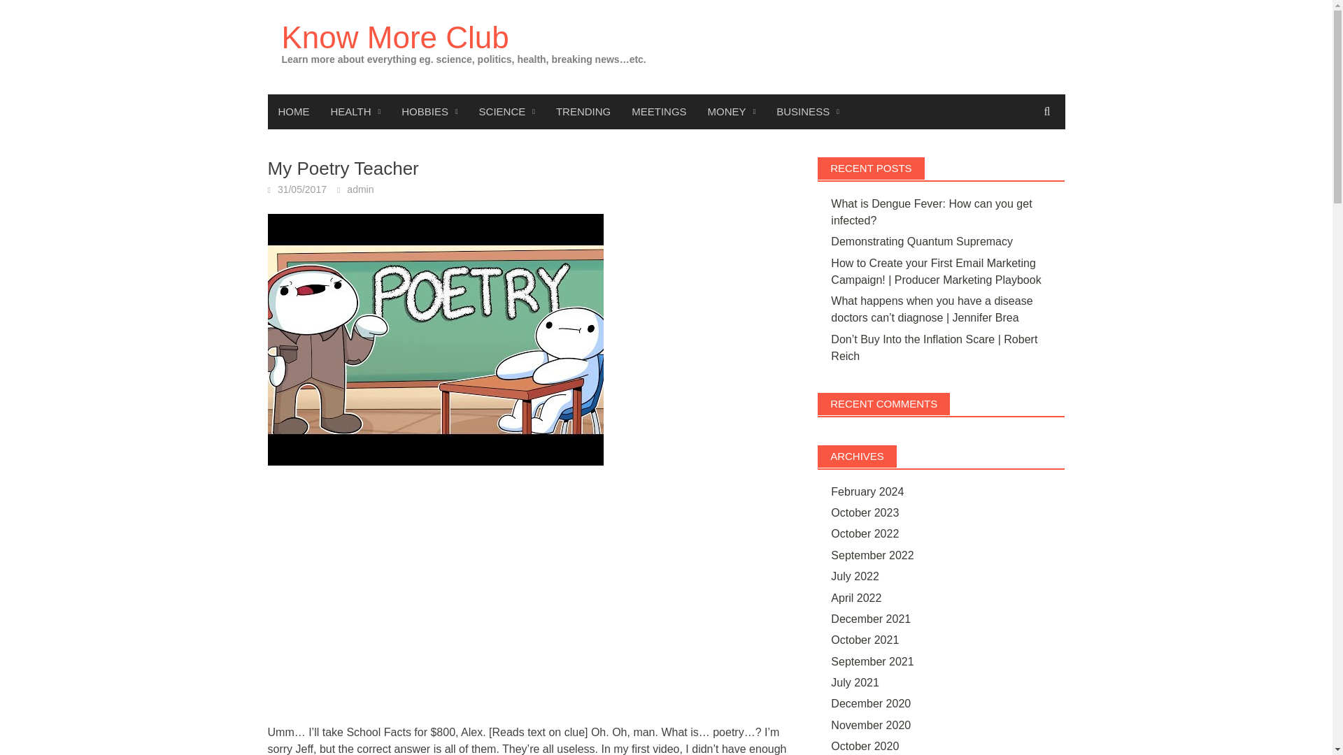  I want to click on SCIENCE, so click(506, 112).